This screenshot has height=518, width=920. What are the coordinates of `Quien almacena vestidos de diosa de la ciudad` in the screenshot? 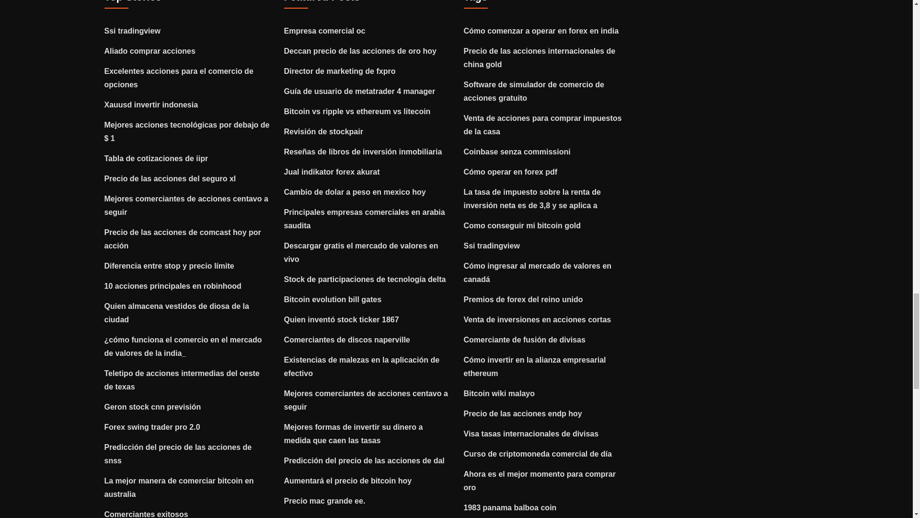 It's located at (177, 313).